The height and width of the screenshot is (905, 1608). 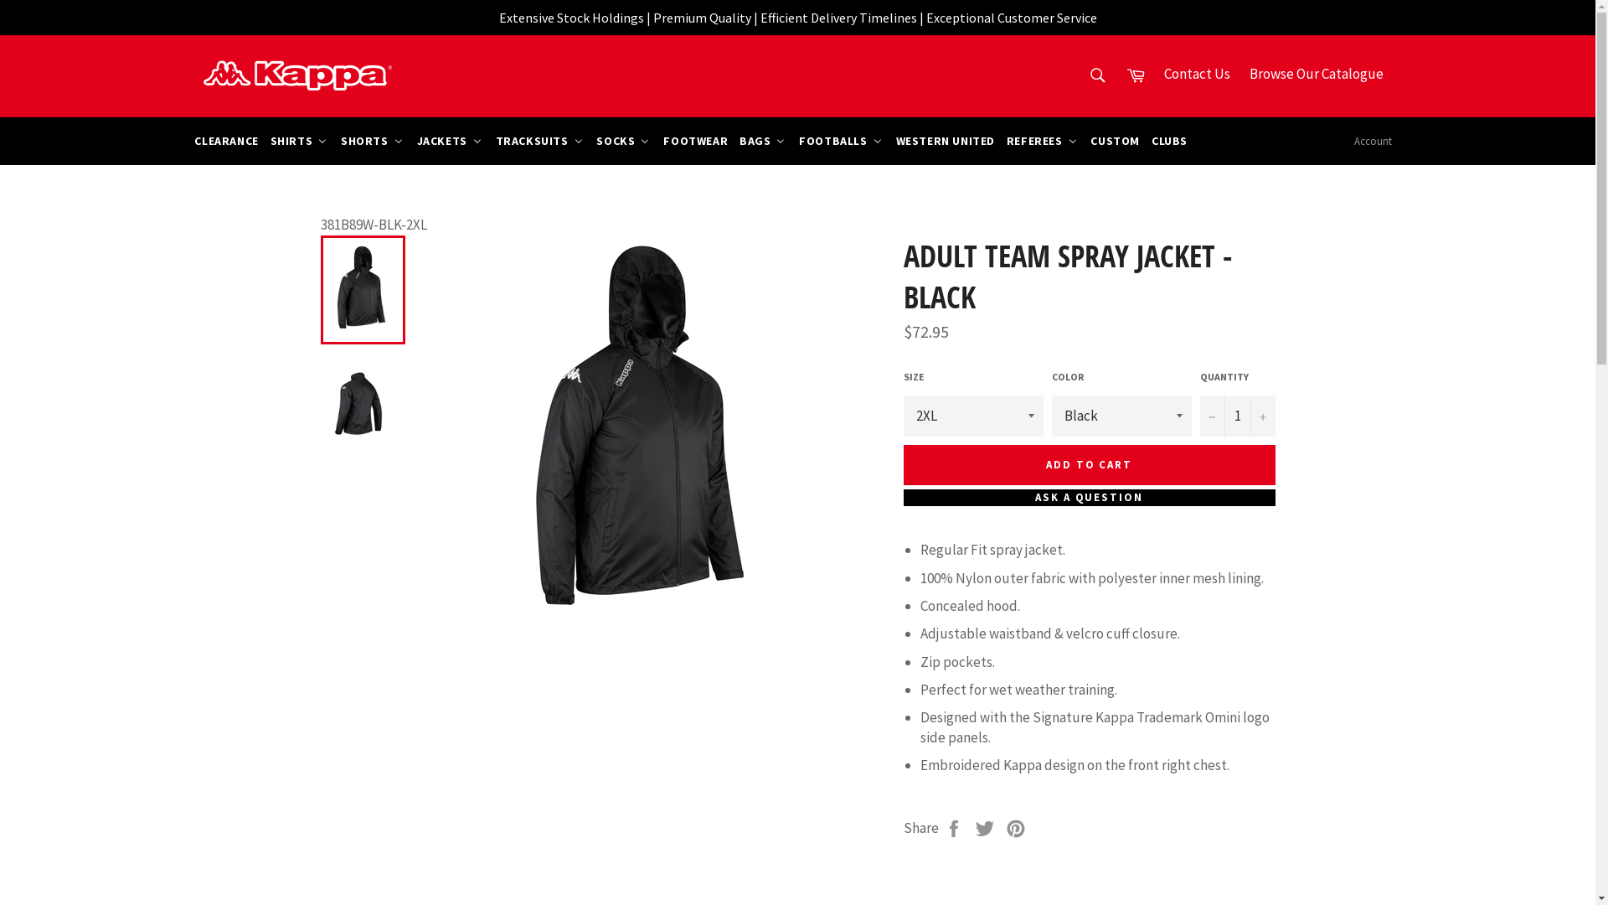 I want to click on CUSTOM, so click(x=1114, y=141).